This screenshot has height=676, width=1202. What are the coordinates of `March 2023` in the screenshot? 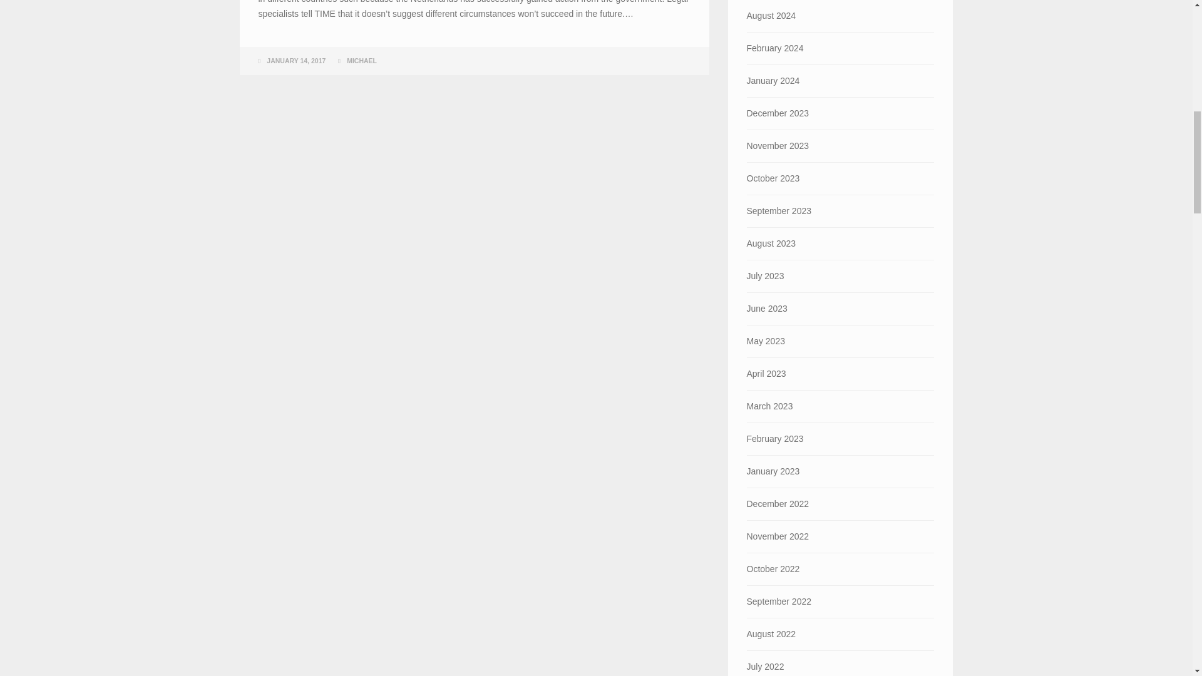 It's located at (840, 407).